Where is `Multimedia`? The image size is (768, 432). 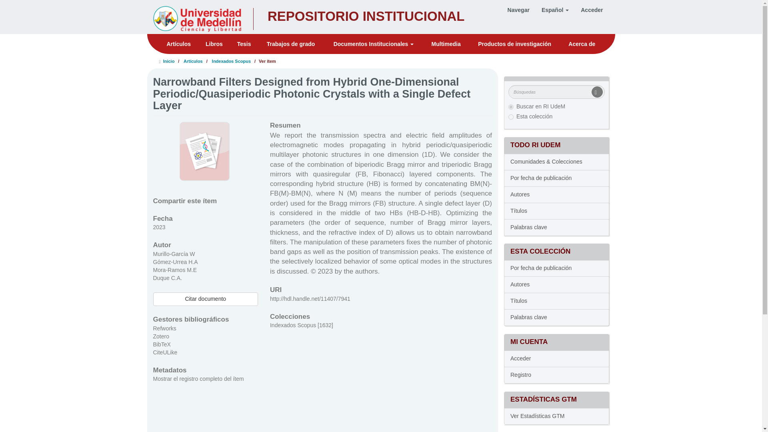 Multimedia is located at coordinates (446, 44).